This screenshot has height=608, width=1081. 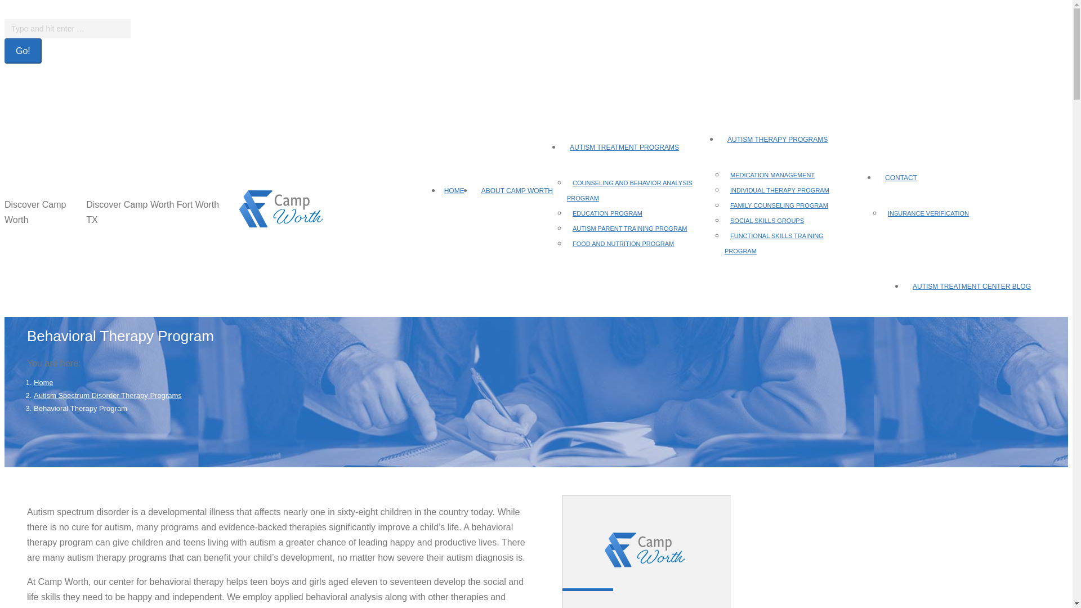 What do you see at coordinates (772, 220) in the screenshot?
I see `SOCIAL SKILLS GROUPS` at bounding box center [772, 220].